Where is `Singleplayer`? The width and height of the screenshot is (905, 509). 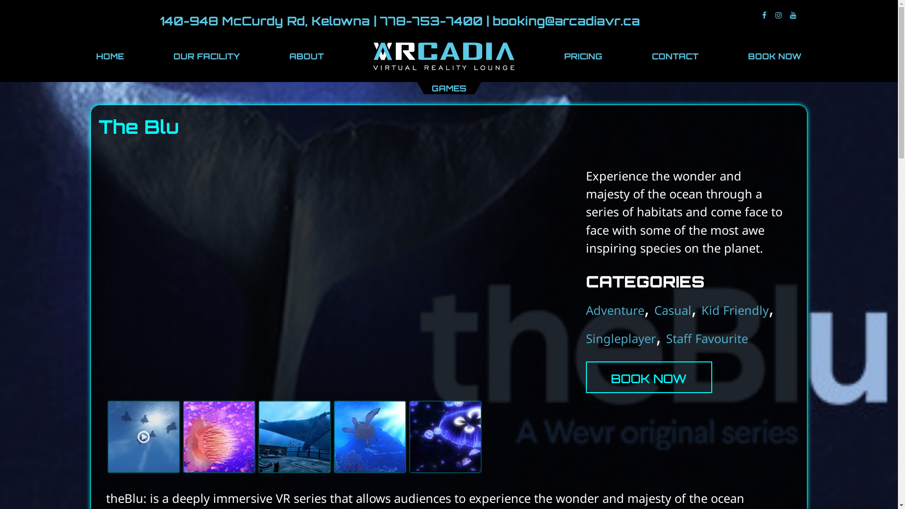 Singleplayer is located at coordinates (621, 338).